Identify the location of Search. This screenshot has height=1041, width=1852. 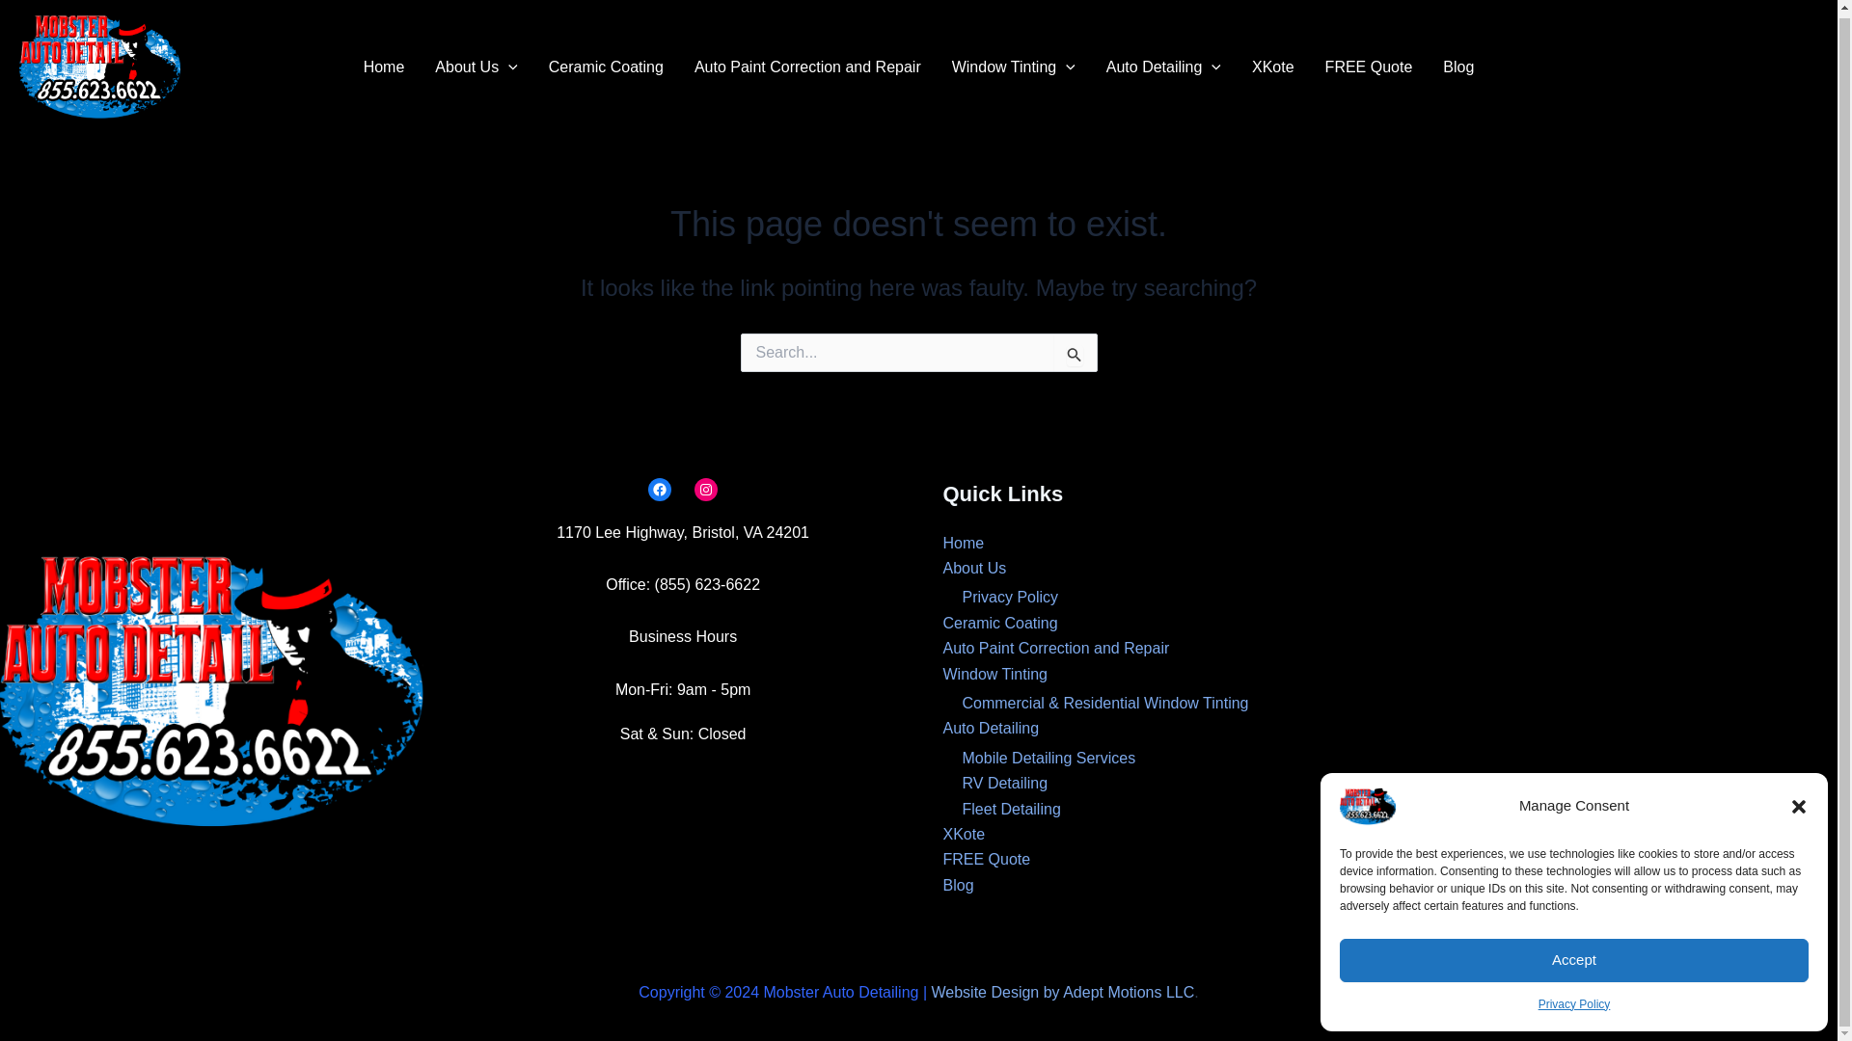
(1075, 353).